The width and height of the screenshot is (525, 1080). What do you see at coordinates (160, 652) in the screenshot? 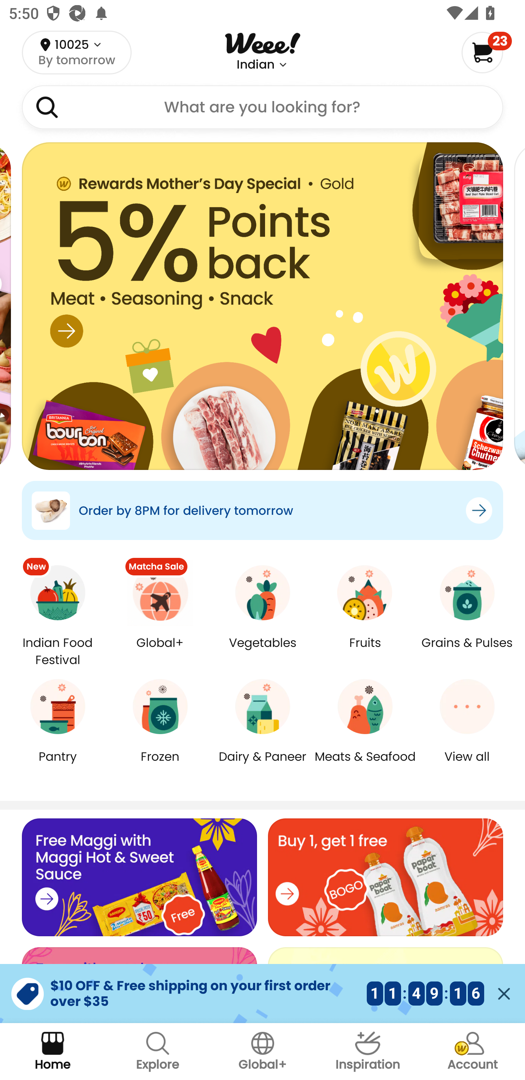
I see `Global+` at bounding box center [160, 652].